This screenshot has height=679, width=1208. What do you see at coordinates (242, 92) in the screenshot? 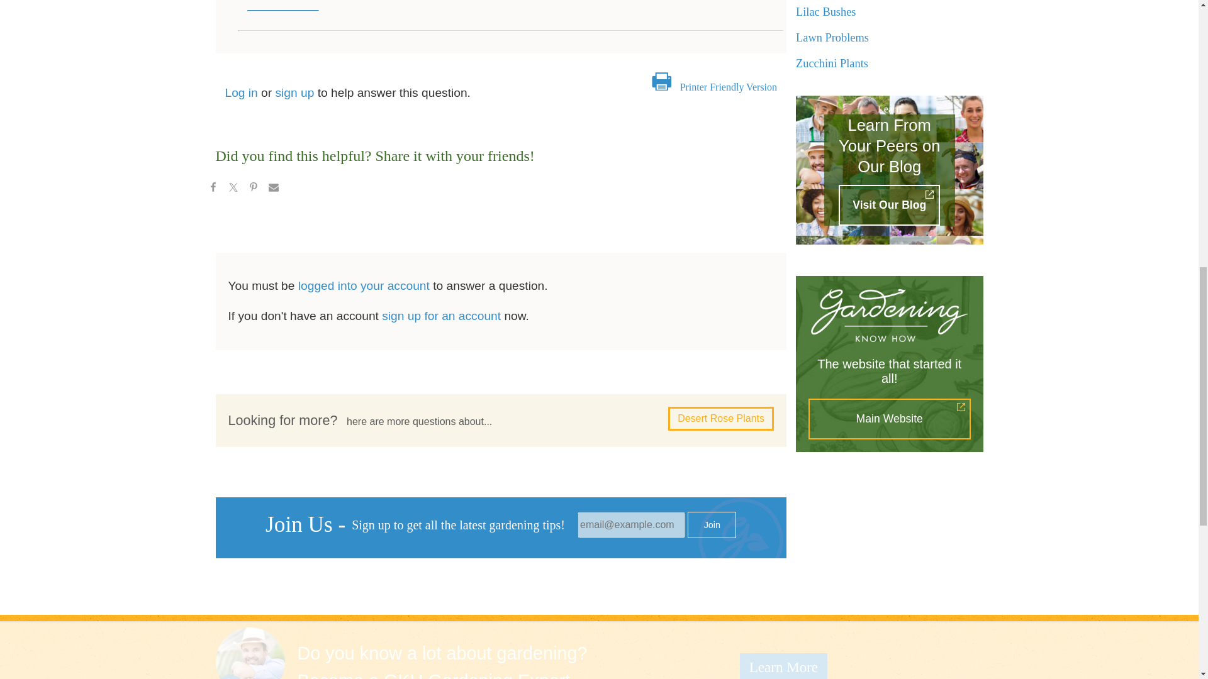
I see `Log in` at bounding box center [242, 92].